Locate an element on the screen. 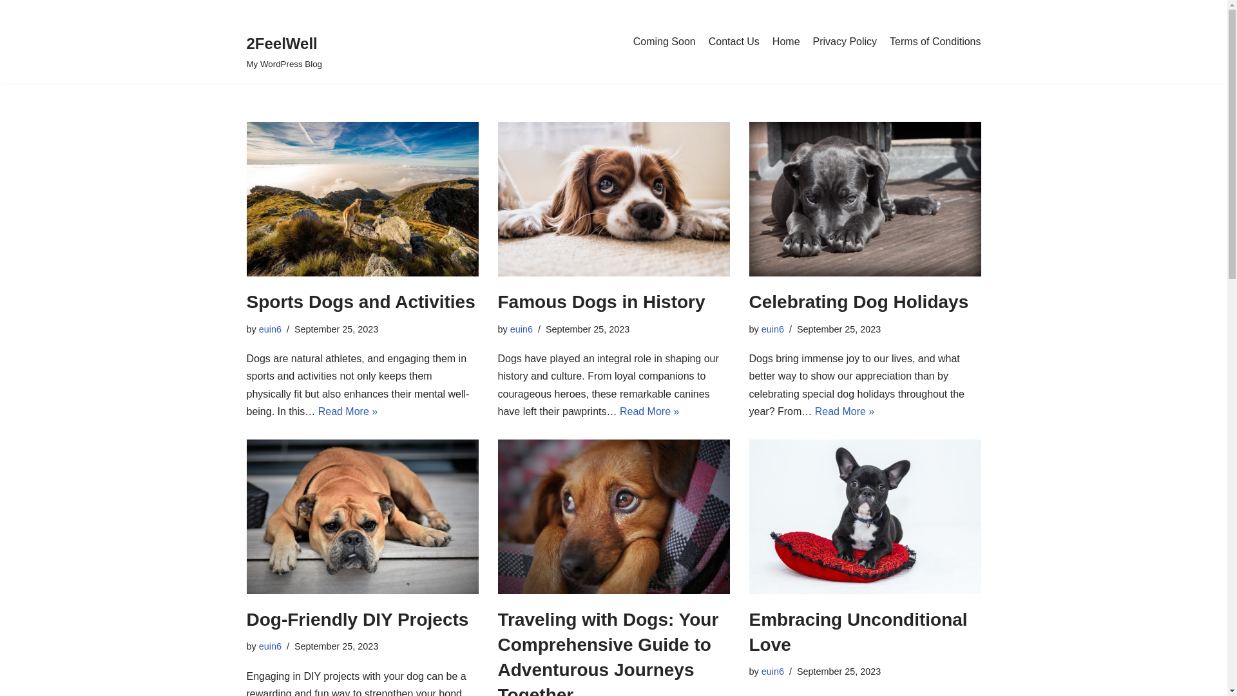 This screenshot has width=1237, height=696. Embracing Unconditional Love is located at coordinates (858, 632).